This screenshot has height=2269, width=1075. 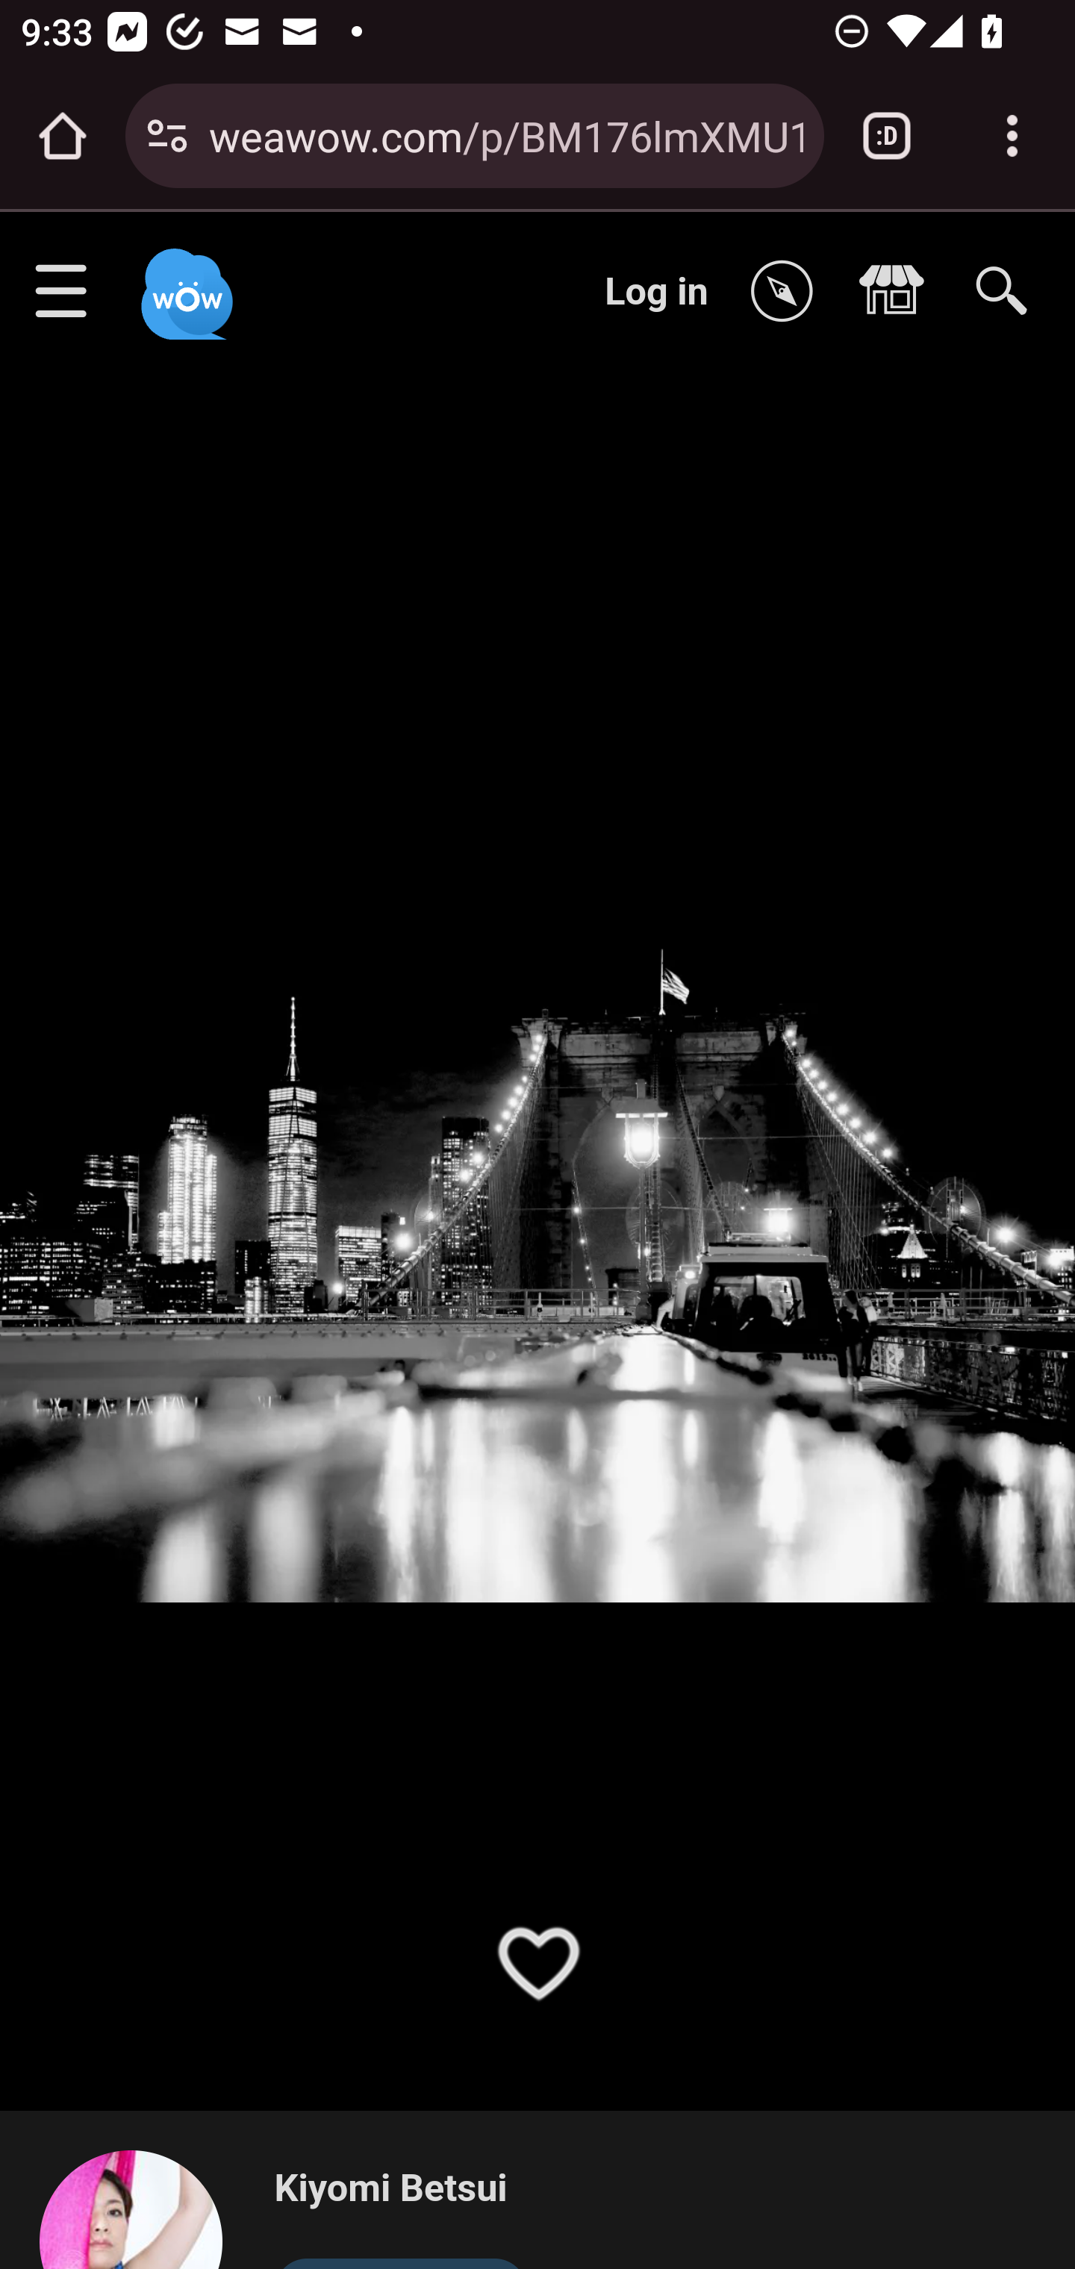 What do you see at coordinates (887, 136) in the screenshot?
I see `Switch or close tabs` at bounding box center [887, 136].